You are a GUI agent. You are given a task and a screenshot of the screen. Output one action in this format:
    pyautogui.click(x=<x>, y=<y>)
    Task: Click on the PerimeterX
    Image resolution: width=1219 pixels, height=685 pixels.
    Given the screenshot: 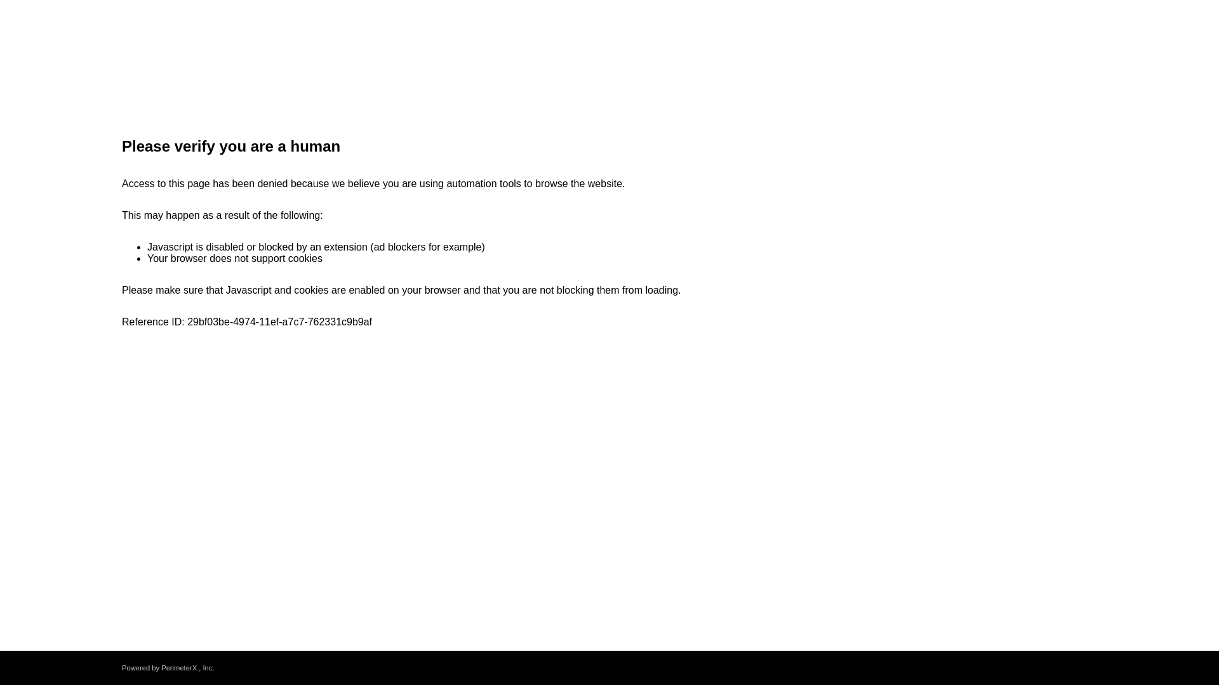 What is the action you would take?
    pyautogui.click(x=178, y=667)
    